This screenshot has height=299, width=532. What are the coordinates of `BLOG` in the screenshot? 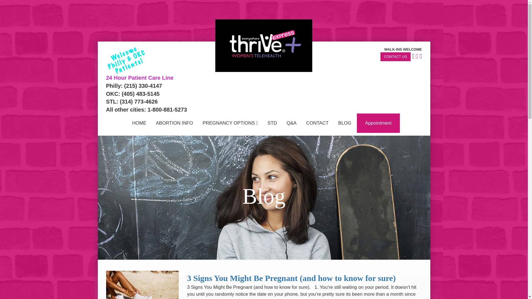 It's located at (345, 123).